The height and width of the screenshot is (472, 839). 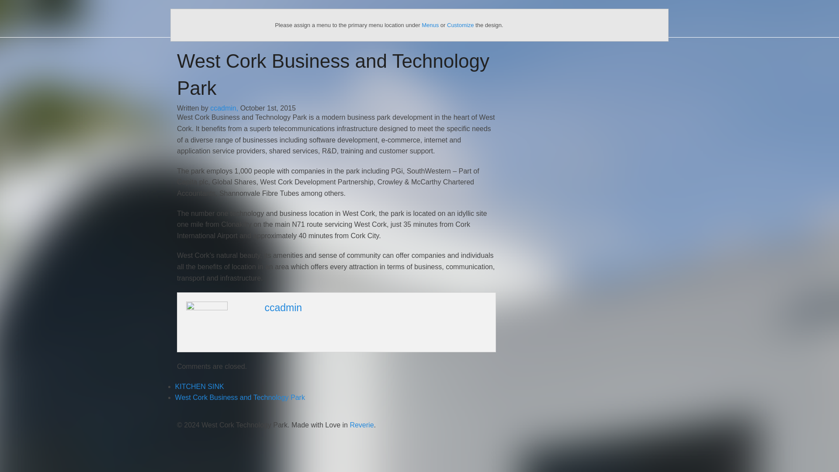 I want to click on Reverie, so click(x=361, y=425).